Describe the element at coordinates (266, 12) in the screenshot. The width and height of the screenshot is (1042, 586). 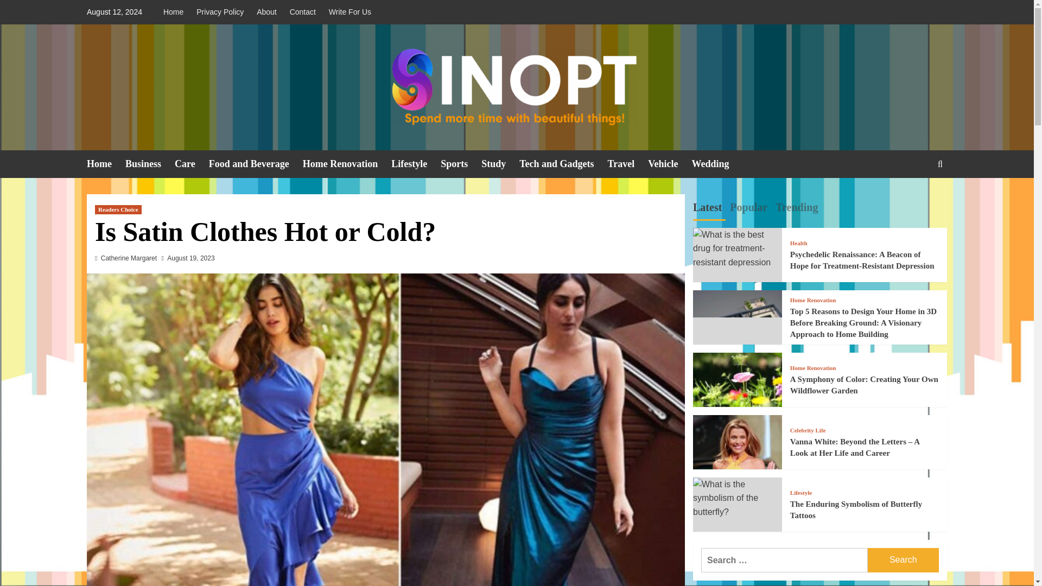
I see `About` at that location.